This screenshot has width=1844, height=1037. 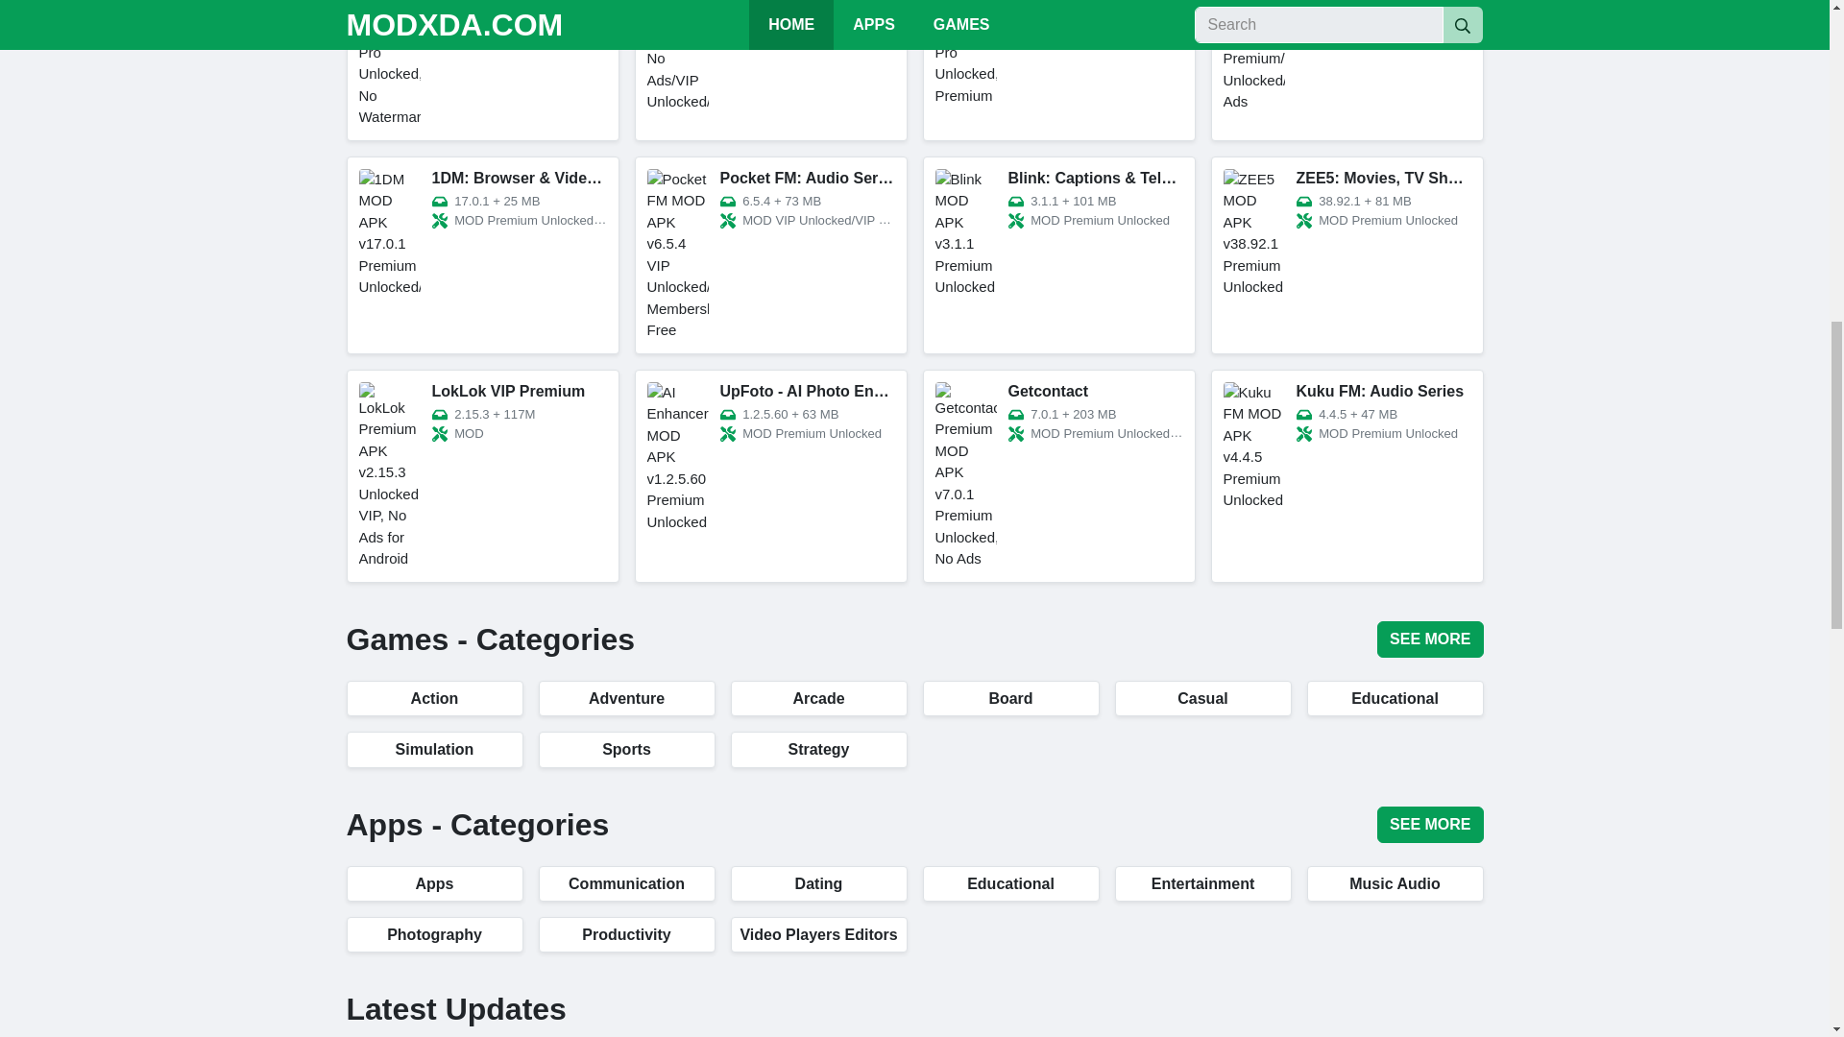 I want to click on FaceApp Pro MOD APK v12.2.1 Pro Unlocked, No Watermark, so click(x=482, y=70).